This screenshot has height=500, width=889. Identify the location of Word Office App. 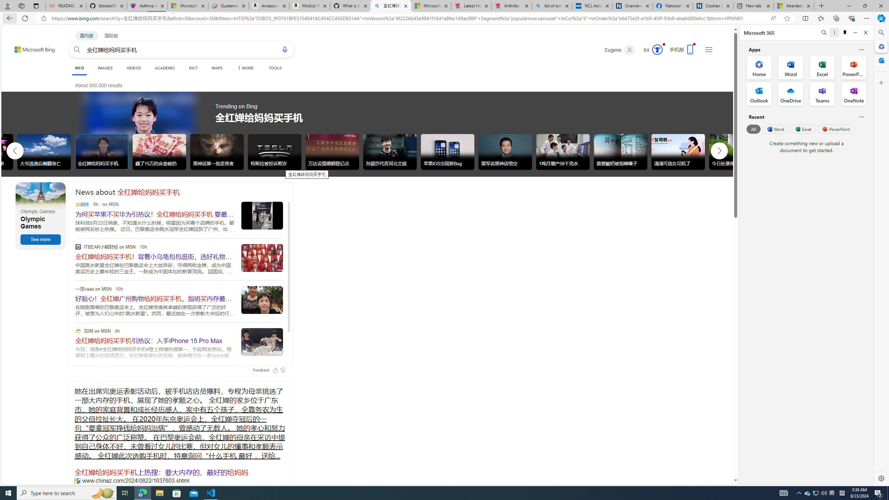
(791, 67).